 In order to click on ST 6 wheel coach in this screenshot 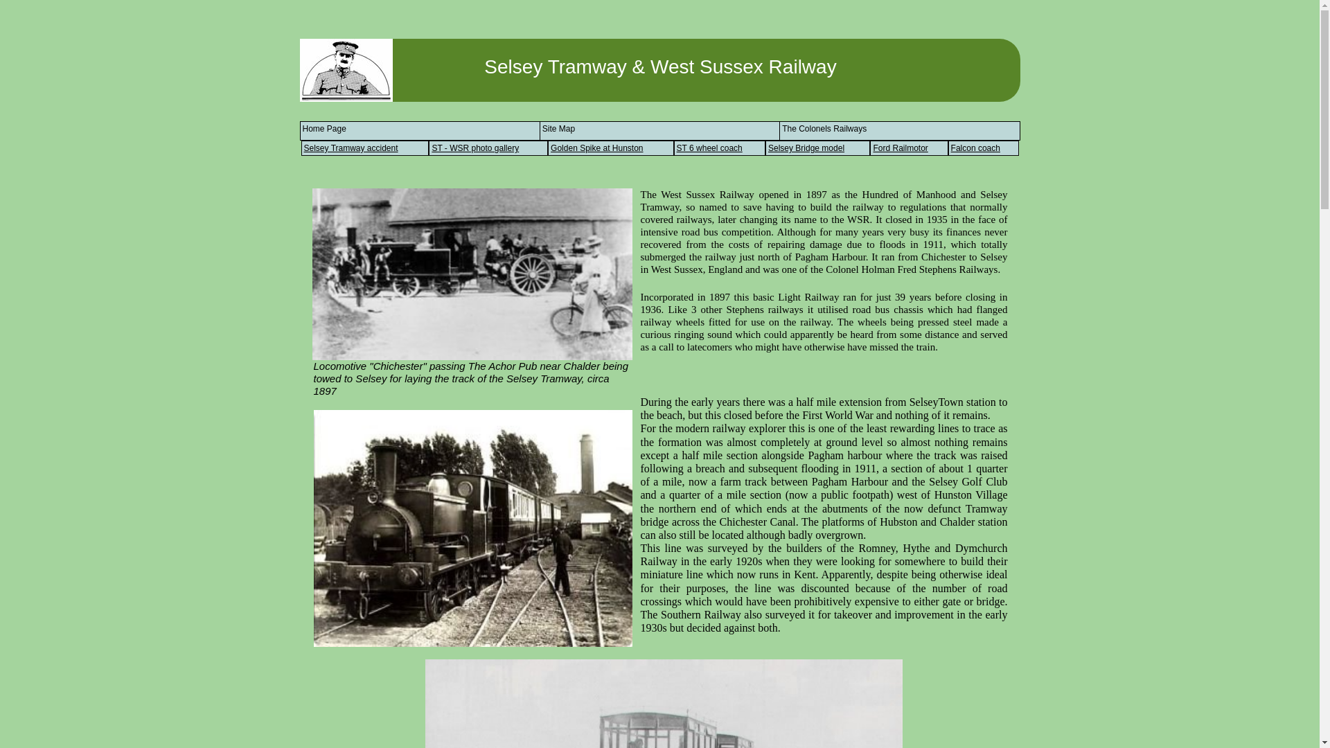, I will do `click(720, 148)`.